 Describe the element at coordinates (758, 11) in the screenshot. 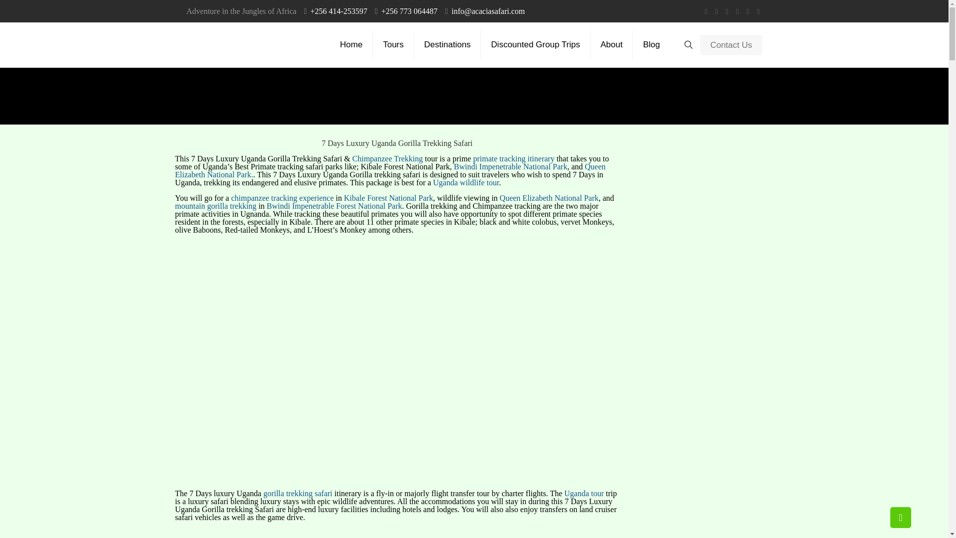

I see `Tripadvisor` at that location.